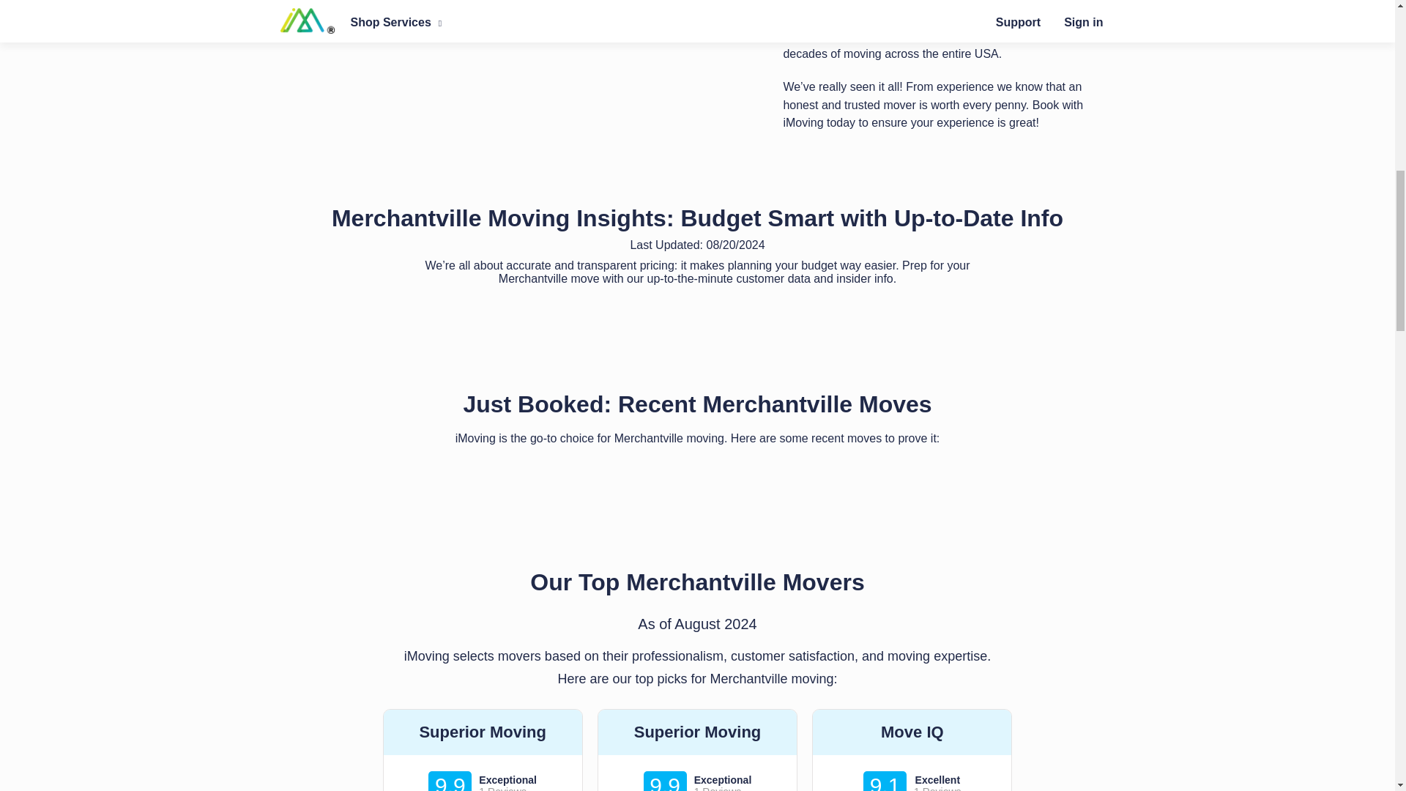 This screenshot has height=791, width=1406. I want to click on Move IQ, so click(911, 732).